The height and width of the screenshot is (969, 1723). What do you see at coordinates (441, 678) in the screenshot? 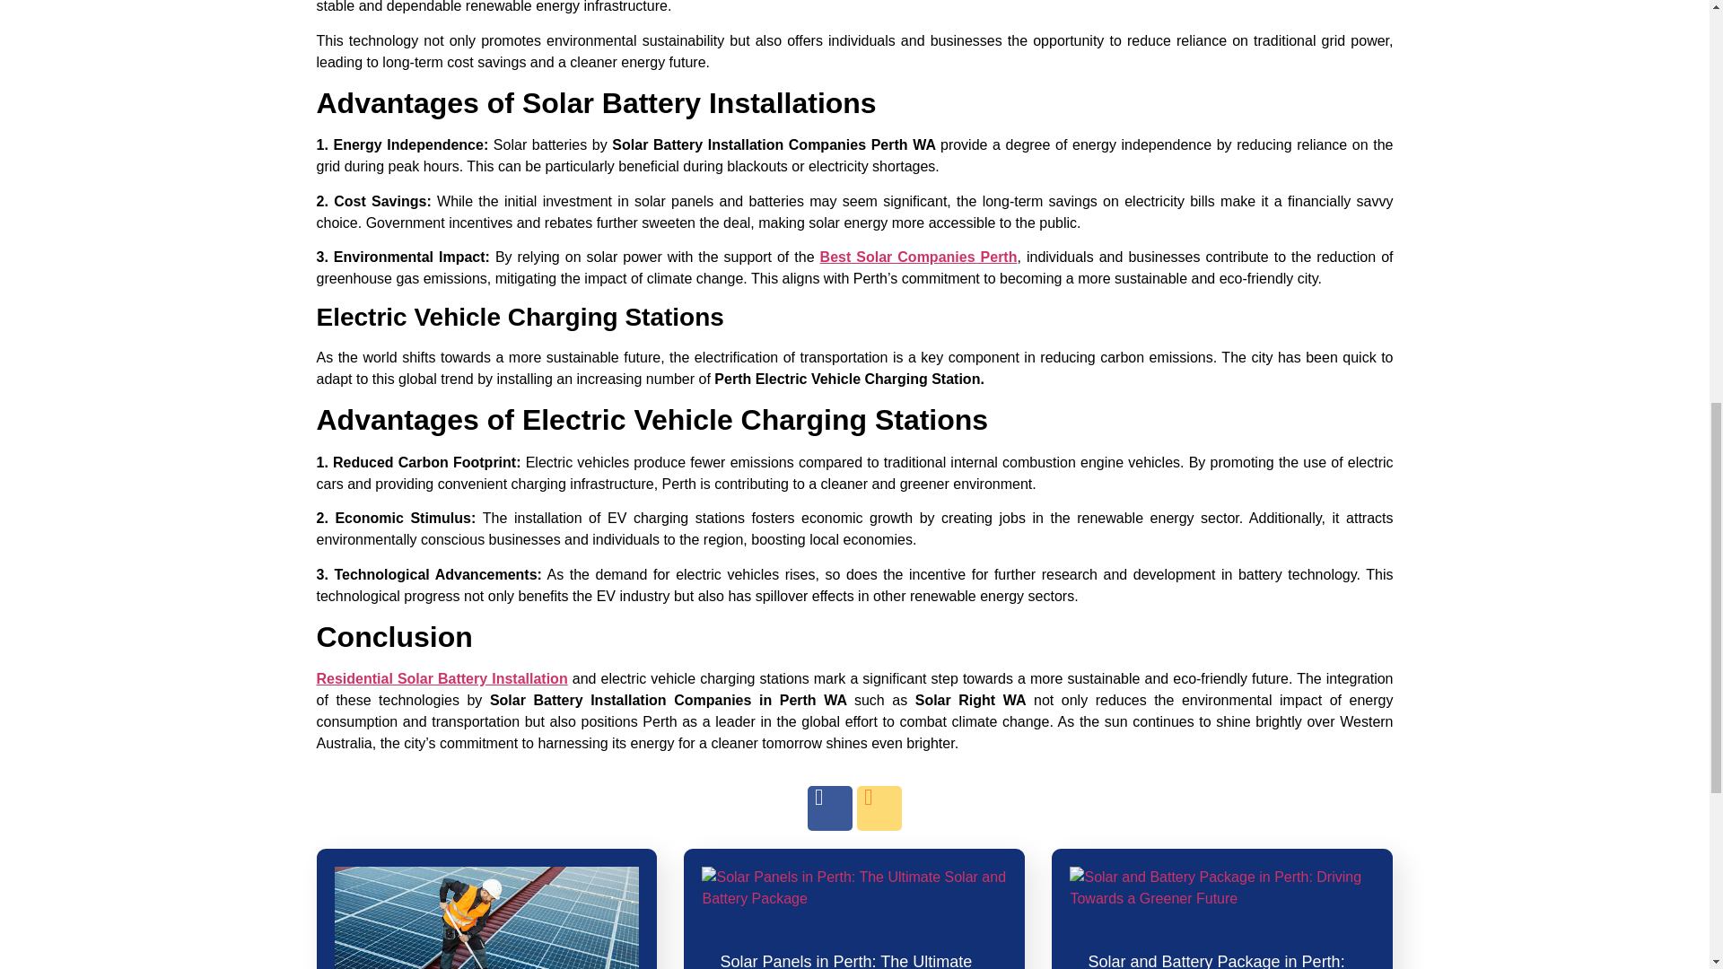
I see `Residential Solar Battery Installation` at bounding box center [441, 678].